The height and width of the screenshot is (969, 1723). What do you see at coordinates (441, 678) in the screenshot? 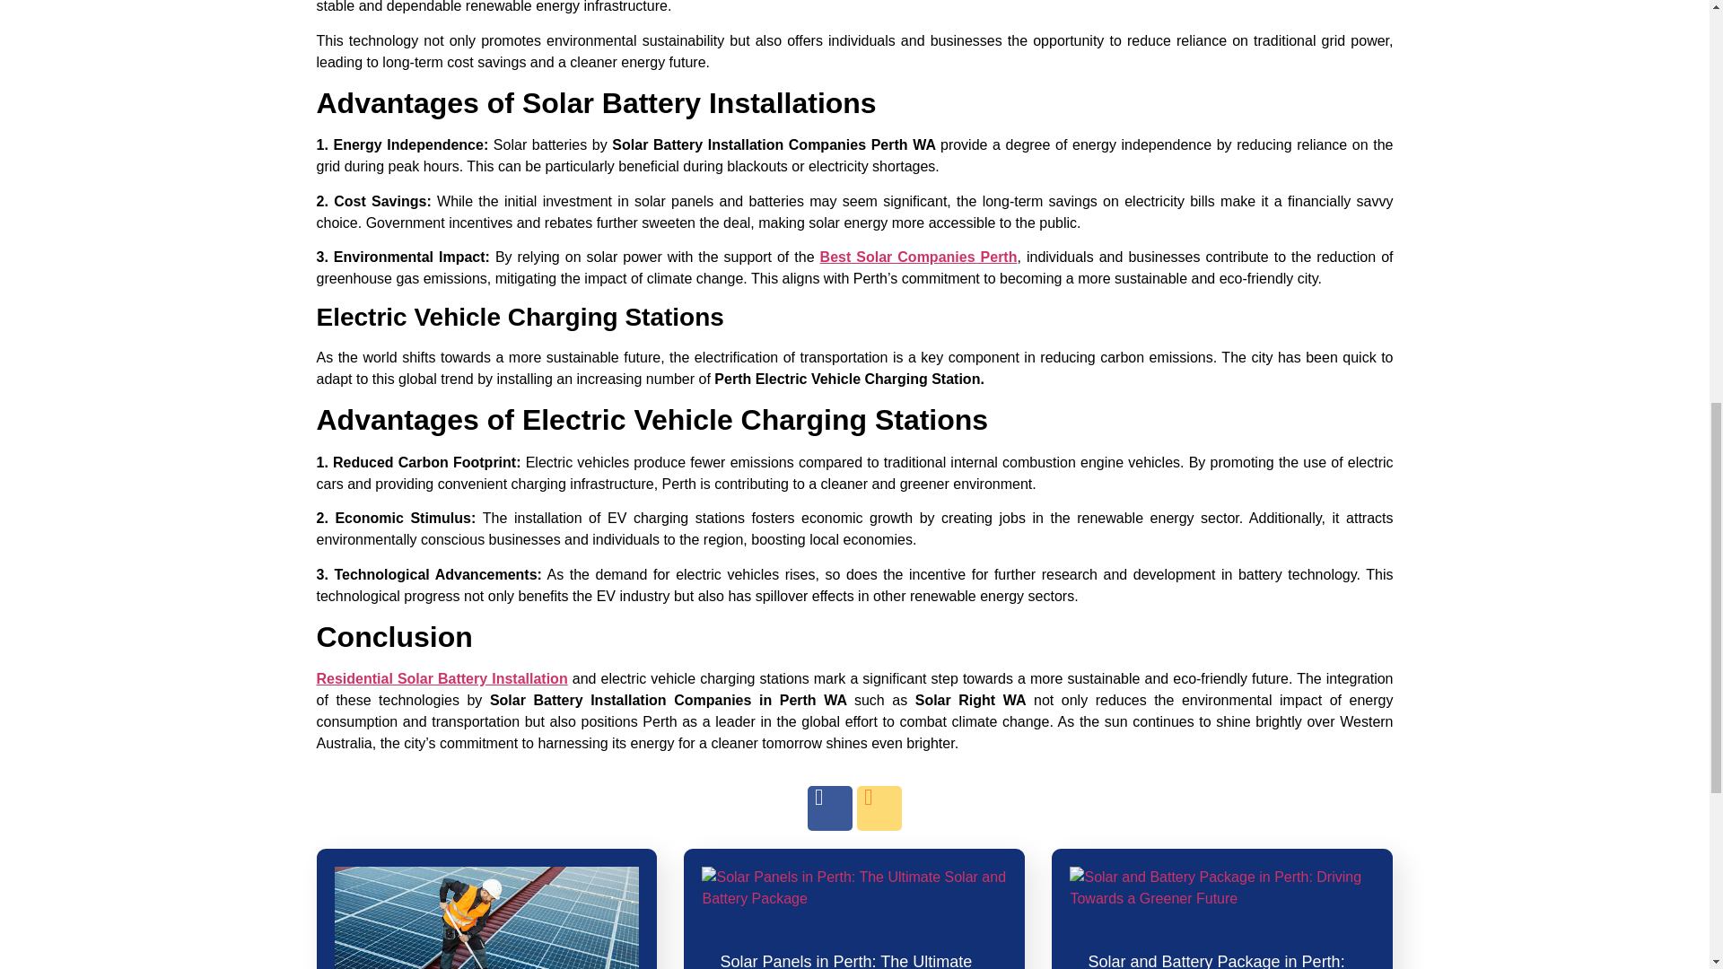
I see `Residential Solar Battery Installation` at bounding box center [441, 678].